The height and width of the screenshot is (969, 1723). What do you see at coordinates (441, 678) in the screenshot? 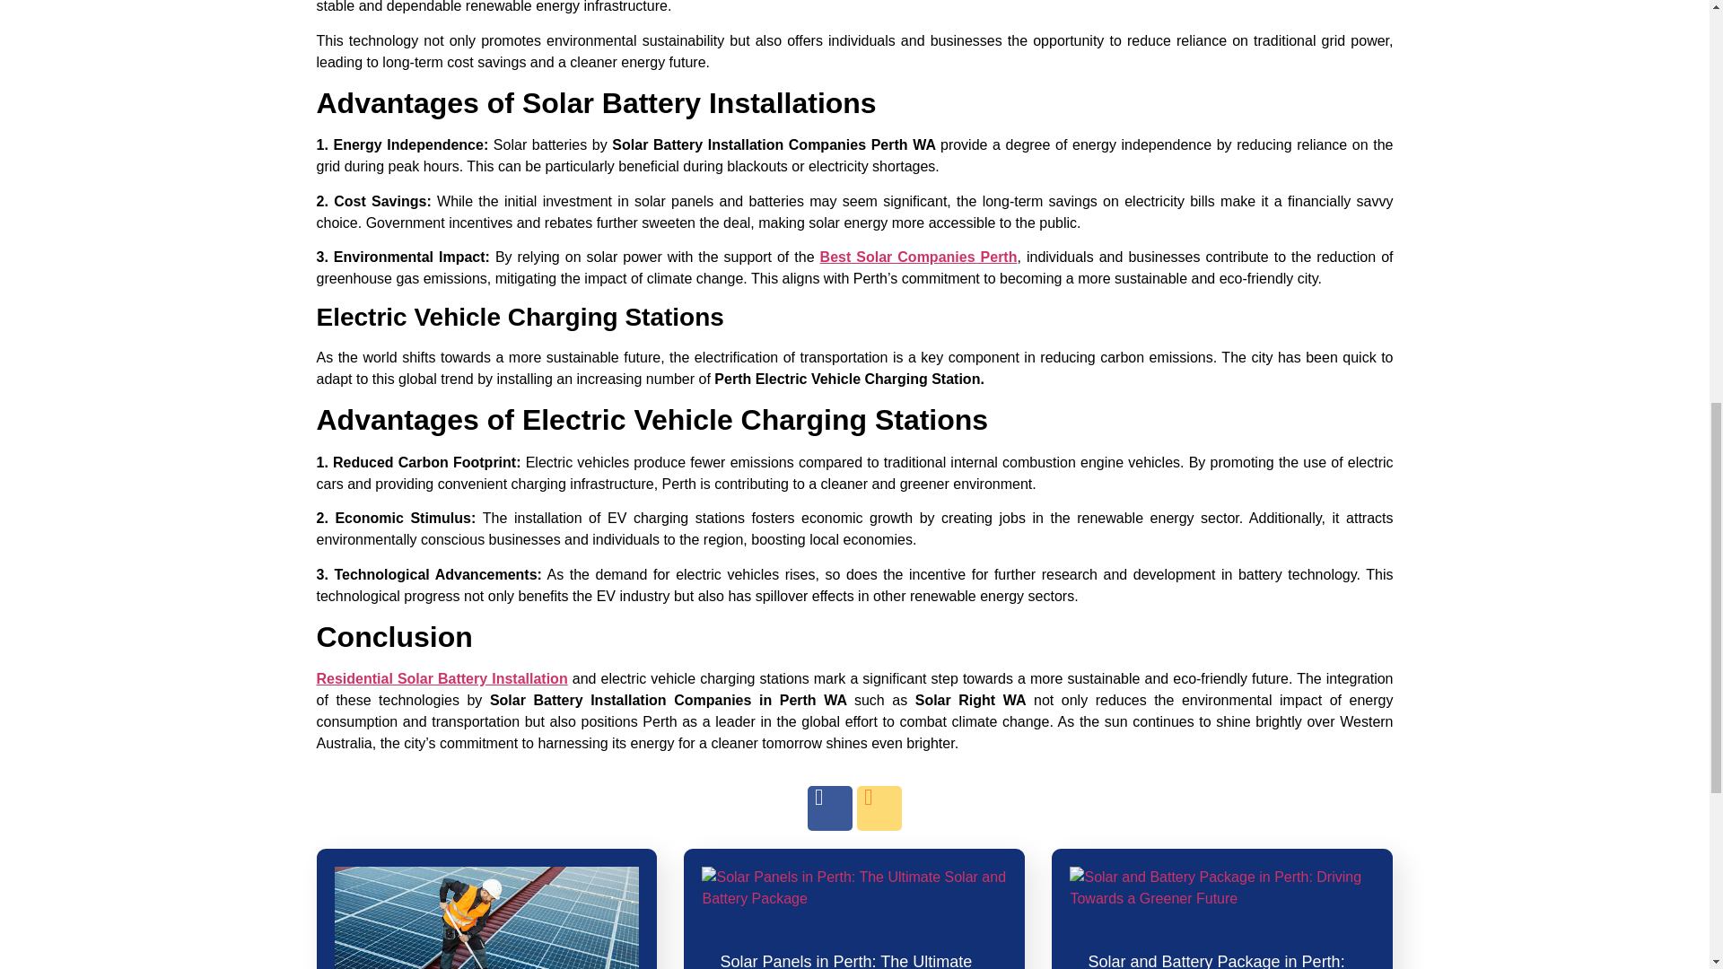
I see `Residential Solar Battery Installation` at bounding box center [441, 678].